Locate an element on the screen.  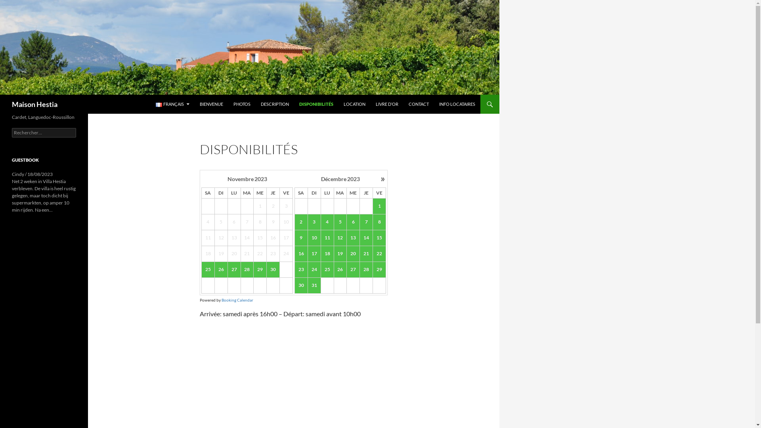
30 is located at coordinates (301, 285).